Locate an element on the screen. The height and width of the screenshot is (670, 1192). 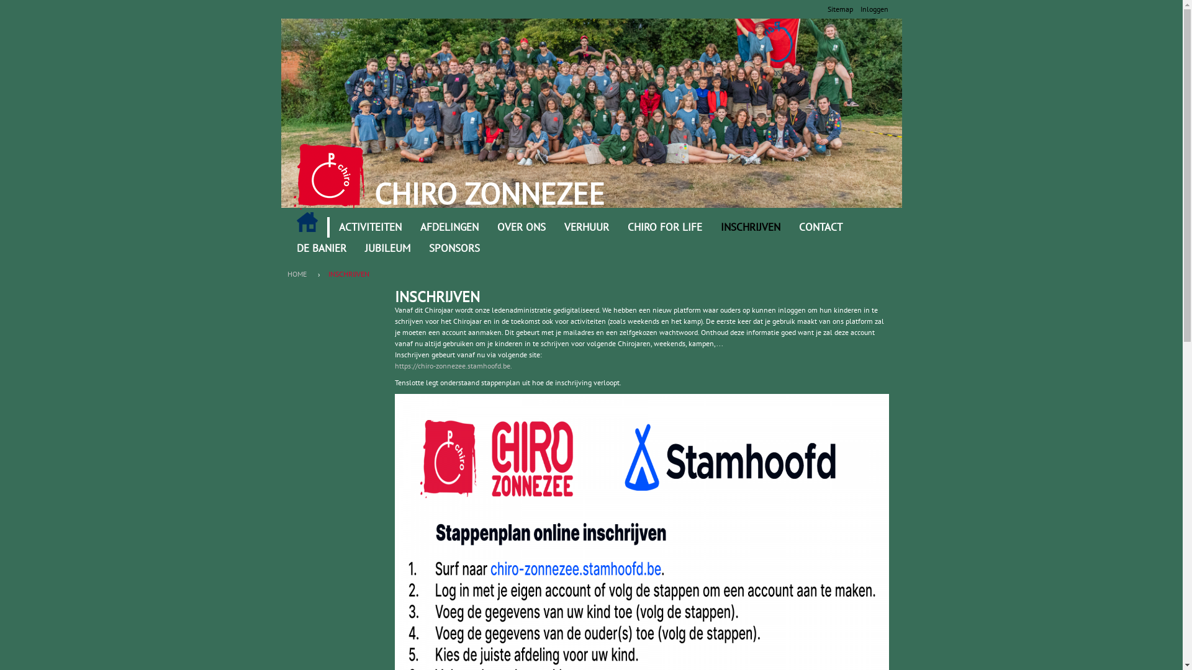
Sitemap is located at coordinates (839, 9).